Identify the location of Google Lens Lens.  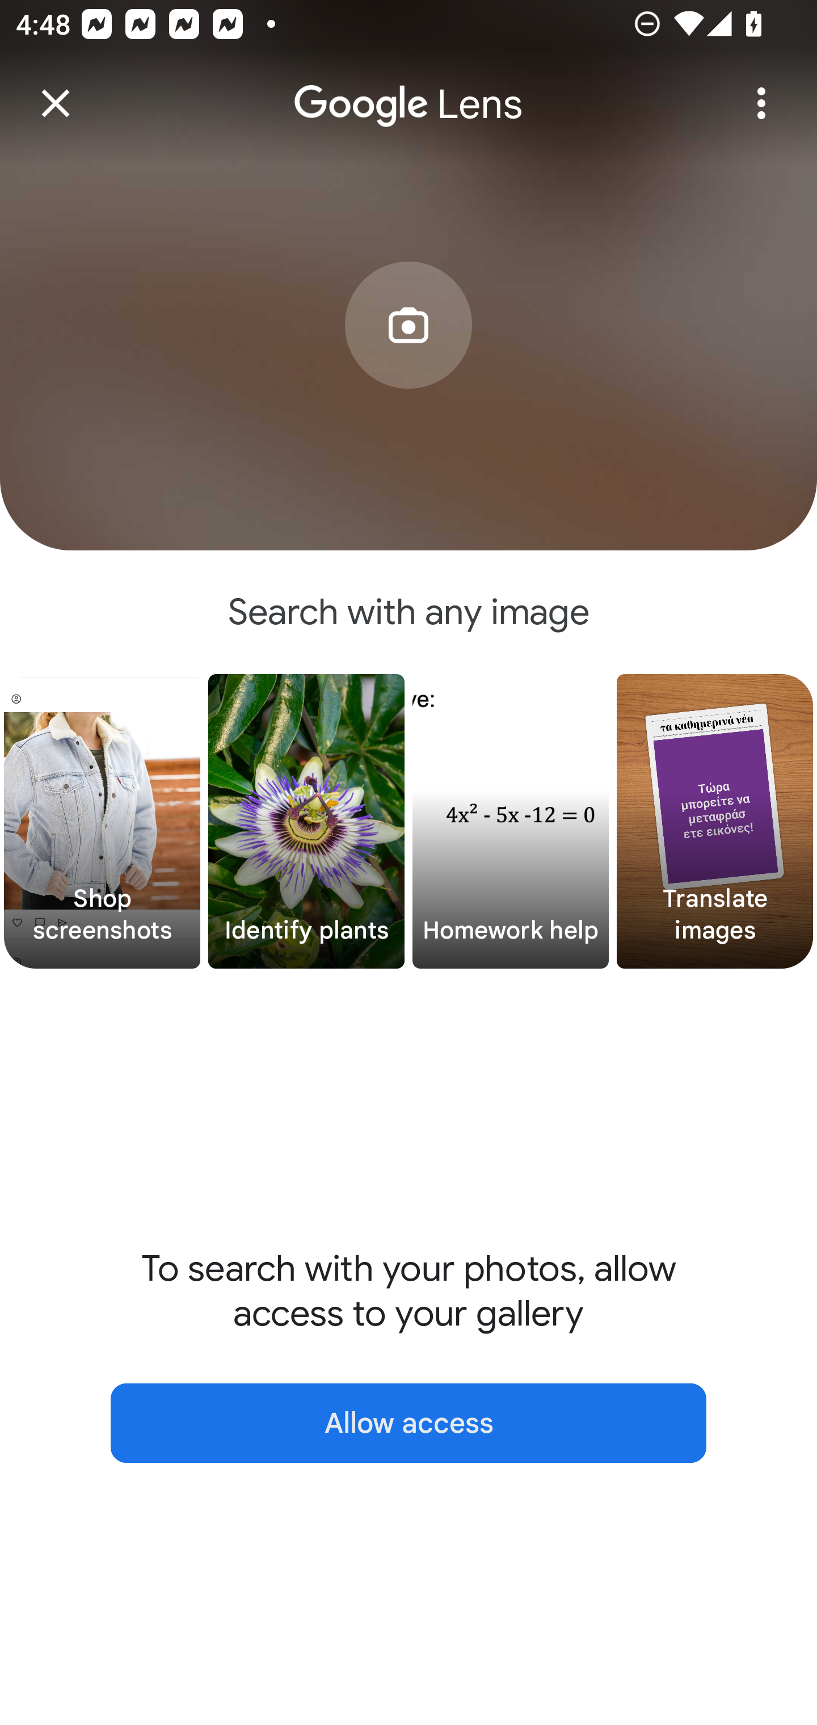
(408, 89).